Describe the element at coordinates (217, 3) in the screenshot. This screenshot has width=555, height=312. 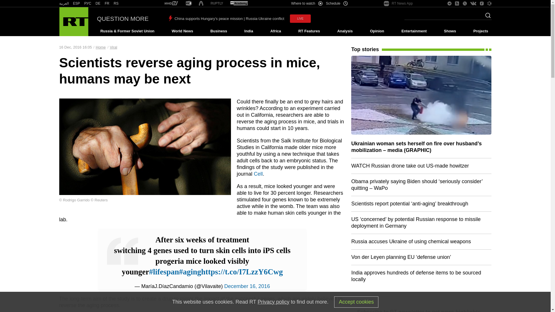
I see `RT ` at that location.